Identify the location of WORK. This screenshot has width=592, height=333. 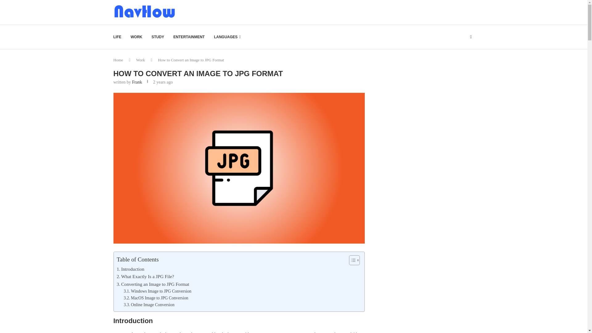
(137, 37).